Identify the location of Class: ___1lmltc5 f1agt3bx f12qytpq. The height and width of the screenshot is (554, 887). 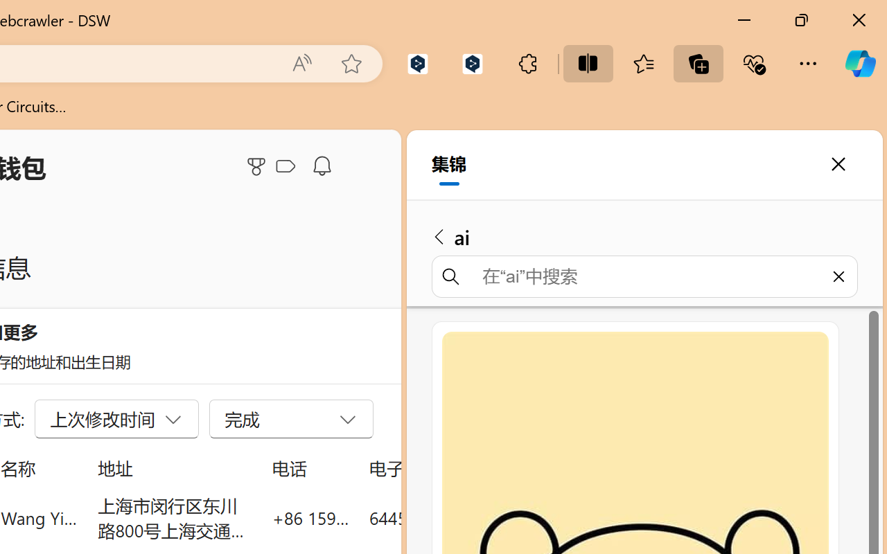
(286, 167).